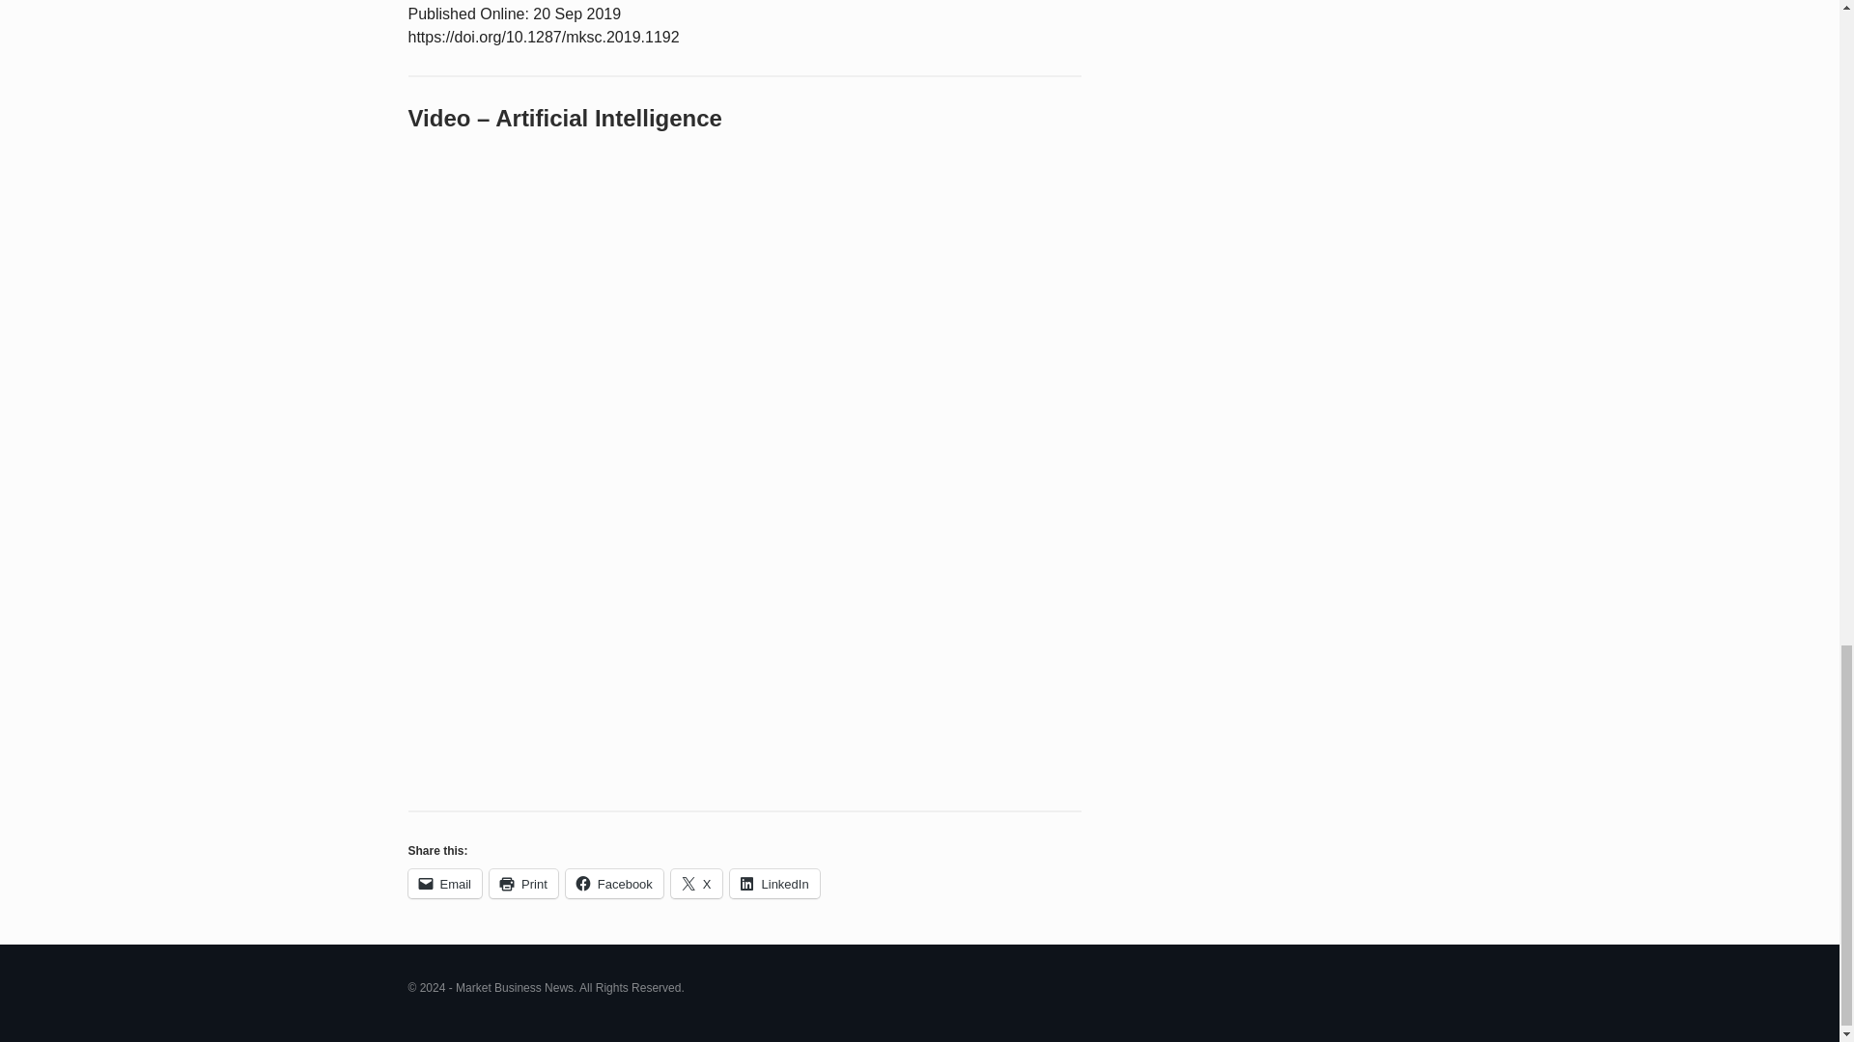 This screenshot has height=1042, width=1854. I want to click on Click to print, so click(523, 883).